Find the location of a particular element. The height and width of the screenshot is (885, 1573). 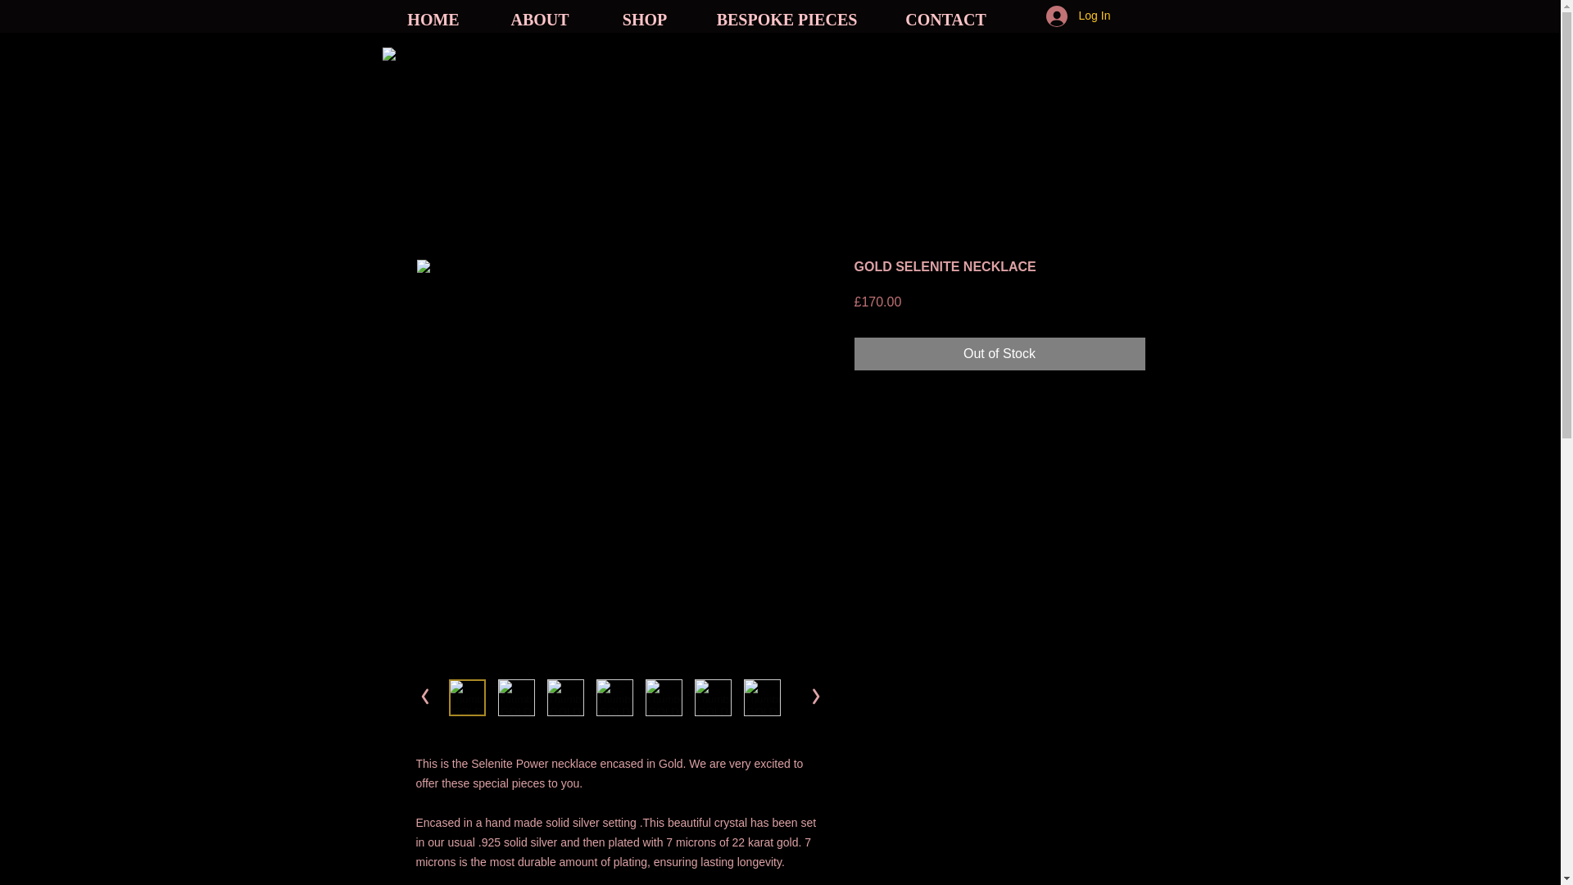

Out of Stock is located at coordinates (1000, 354).